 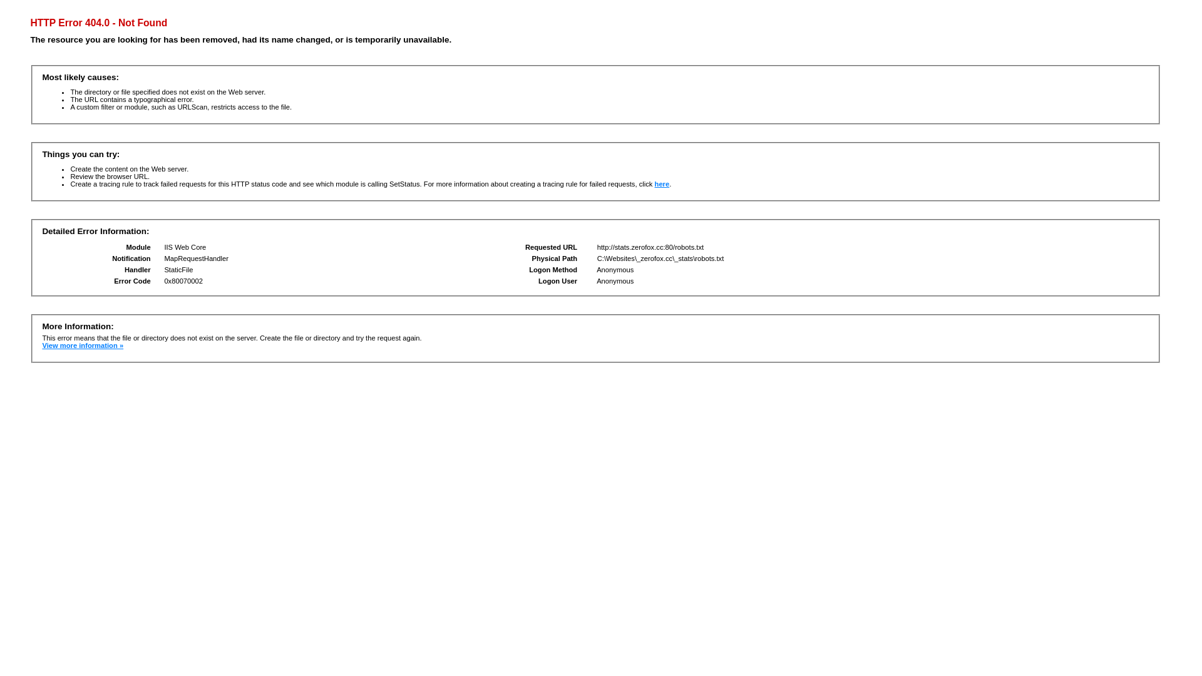 What do you see at coordinates (662, 184) in the screenshot?
I see `here` at bounding box center [662, 184].